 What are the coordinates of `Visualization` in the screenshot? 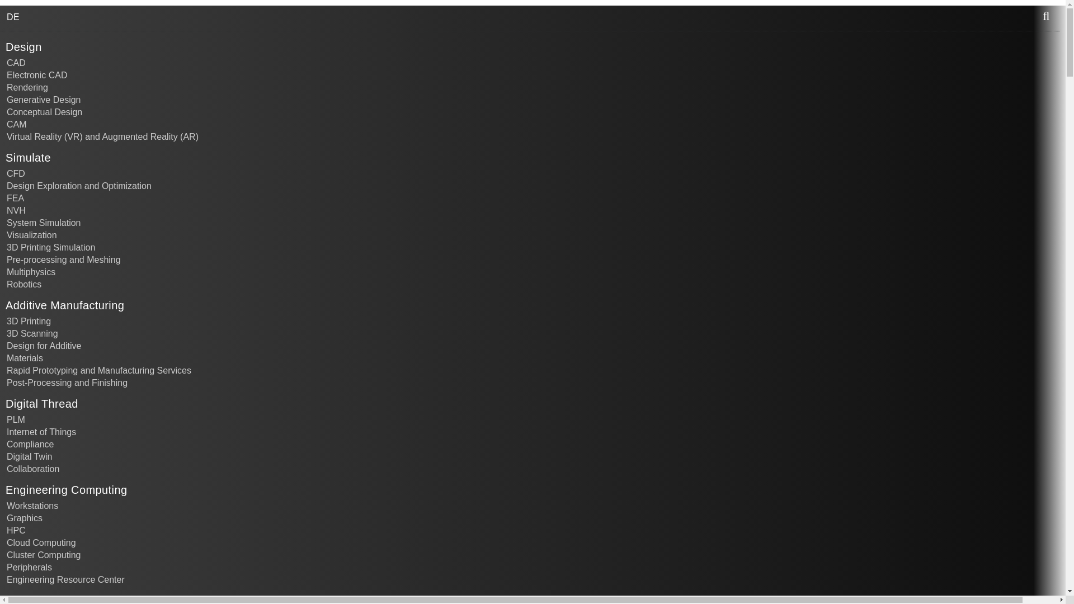 It's located at (536, 234).